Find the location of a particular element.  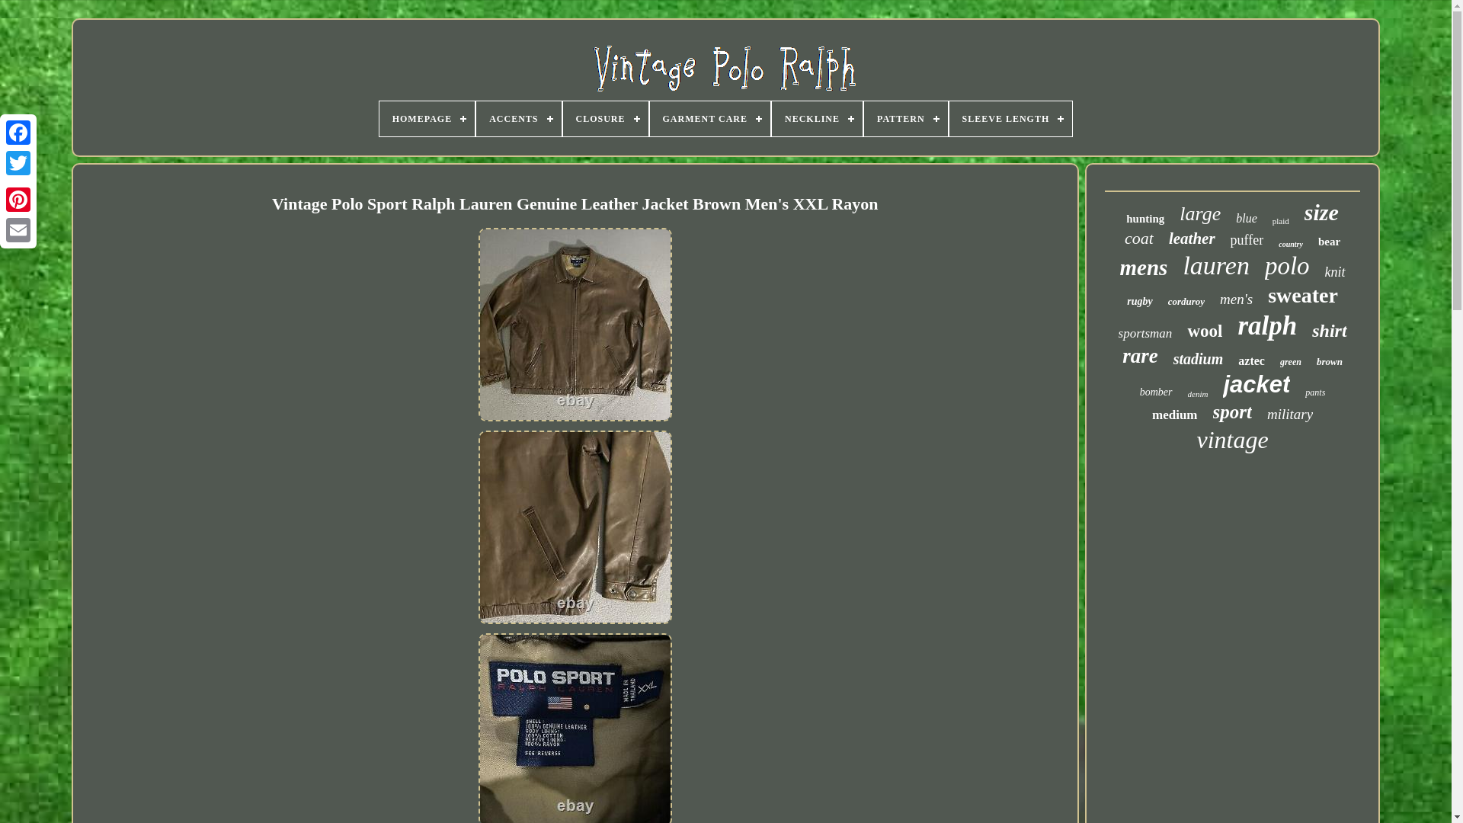

ACCENTS is located at coordinates (518, 119).